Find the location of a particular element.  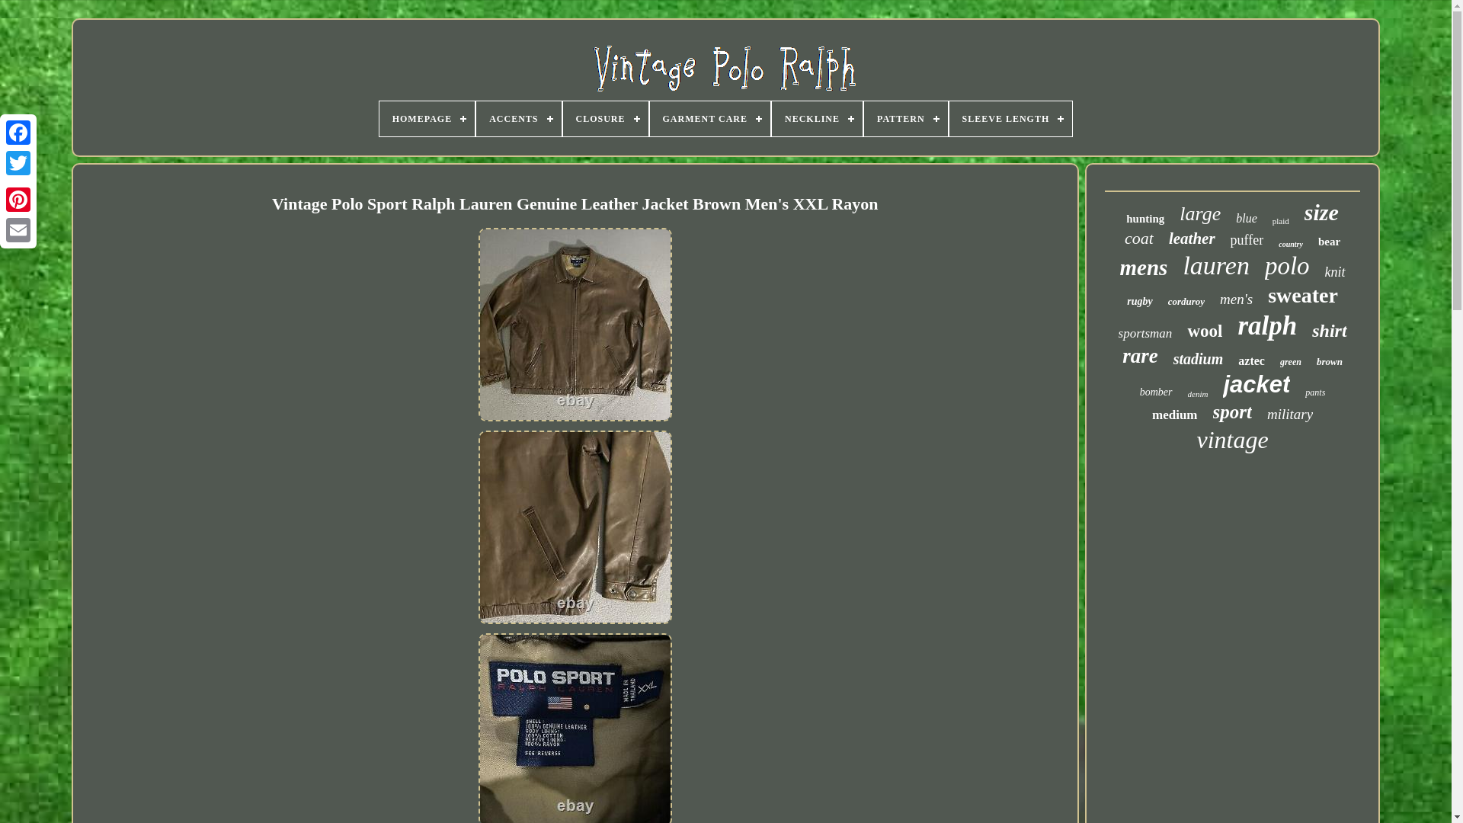

ACCENTS is located at coordinates (518, 119).